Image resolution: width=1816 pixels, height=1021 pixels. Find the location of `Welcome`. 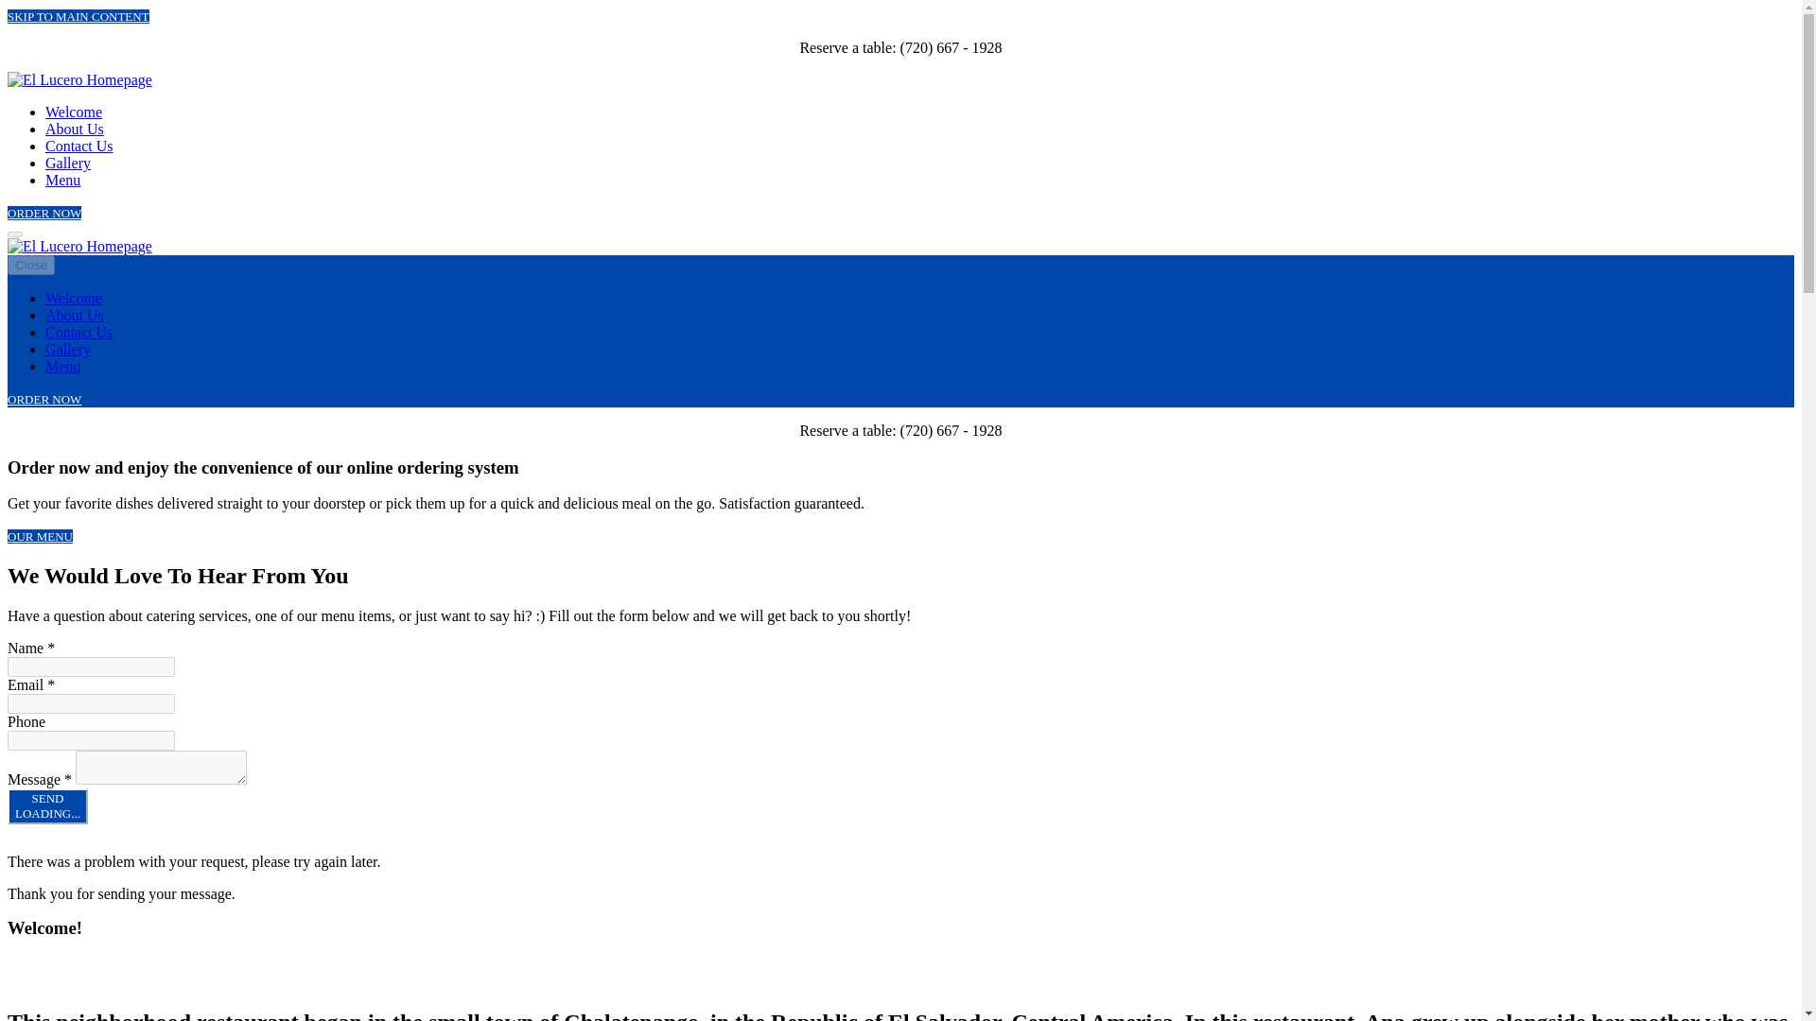

Welcome is located at coordinates (74, 316).